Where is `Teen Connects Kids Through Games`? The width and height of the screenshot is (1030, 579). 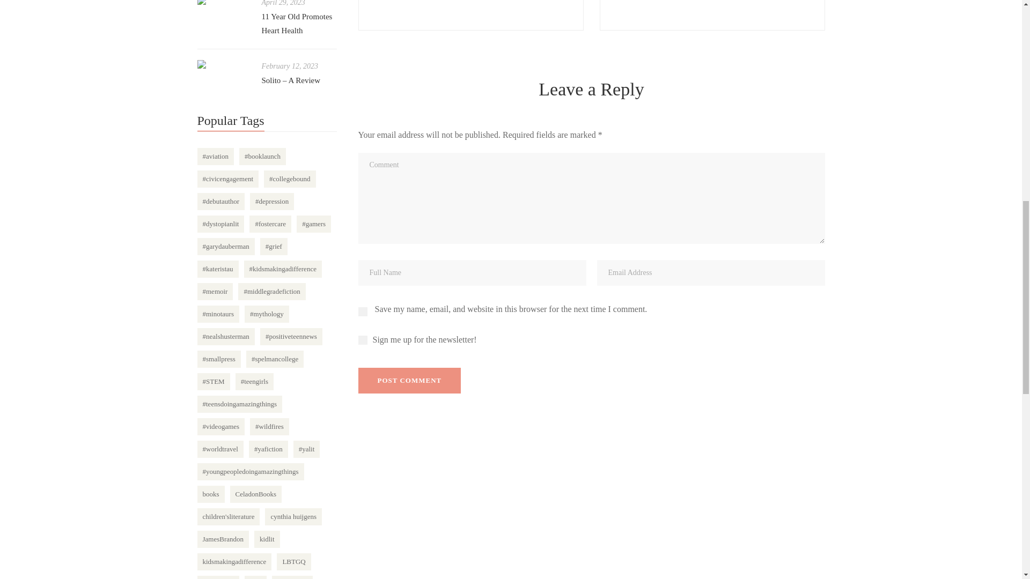 Teen Connects Kids Through Games is located at coordinates (471, 15).